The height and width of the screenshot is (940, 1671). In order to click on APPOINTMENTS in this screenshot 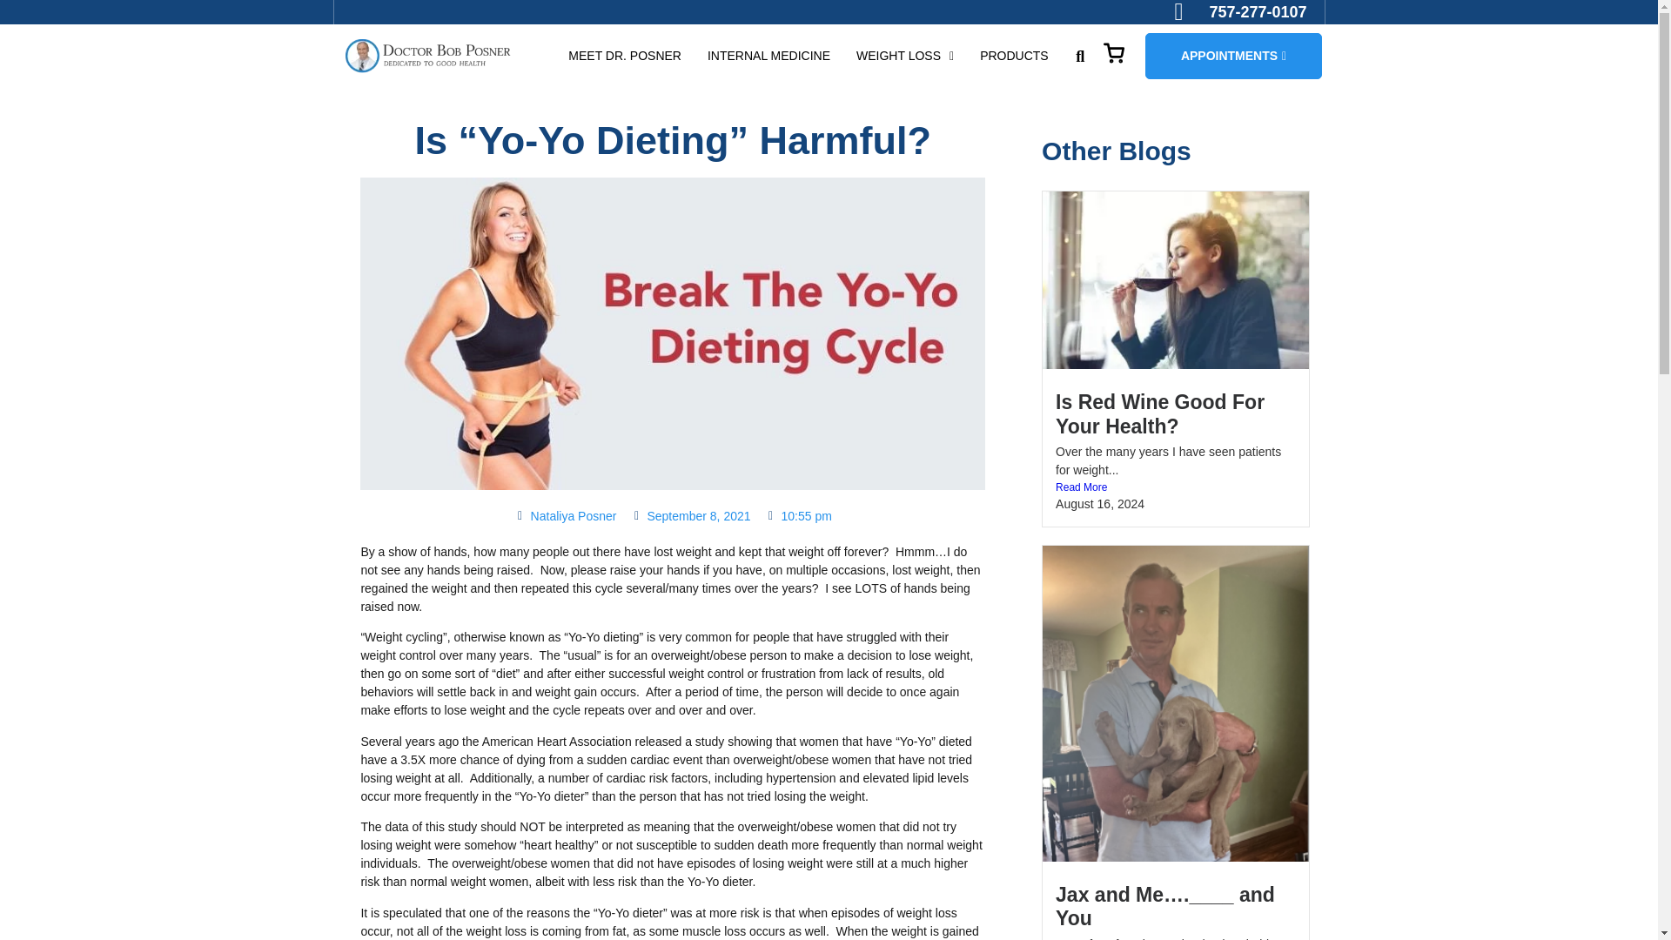, I will do `click(1232, 56)`.